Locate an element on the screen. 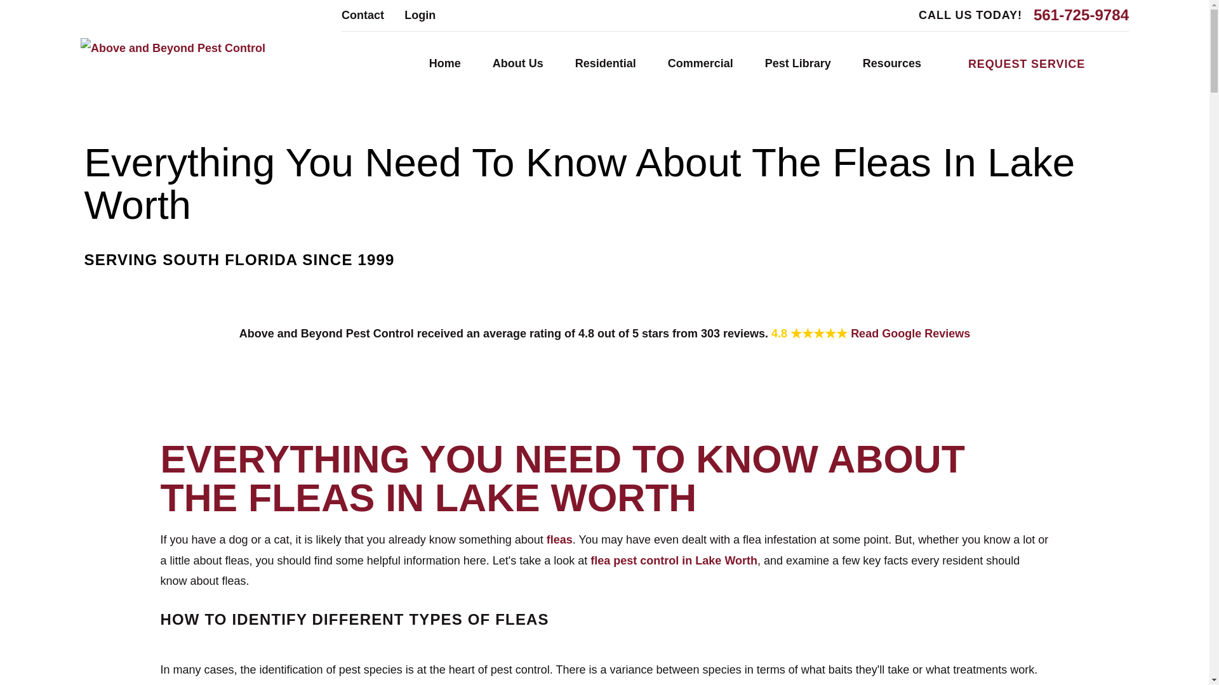 Image resolution: width=1219 pixels, height=685 pixels. About Us is located at coordinates (518, 65).